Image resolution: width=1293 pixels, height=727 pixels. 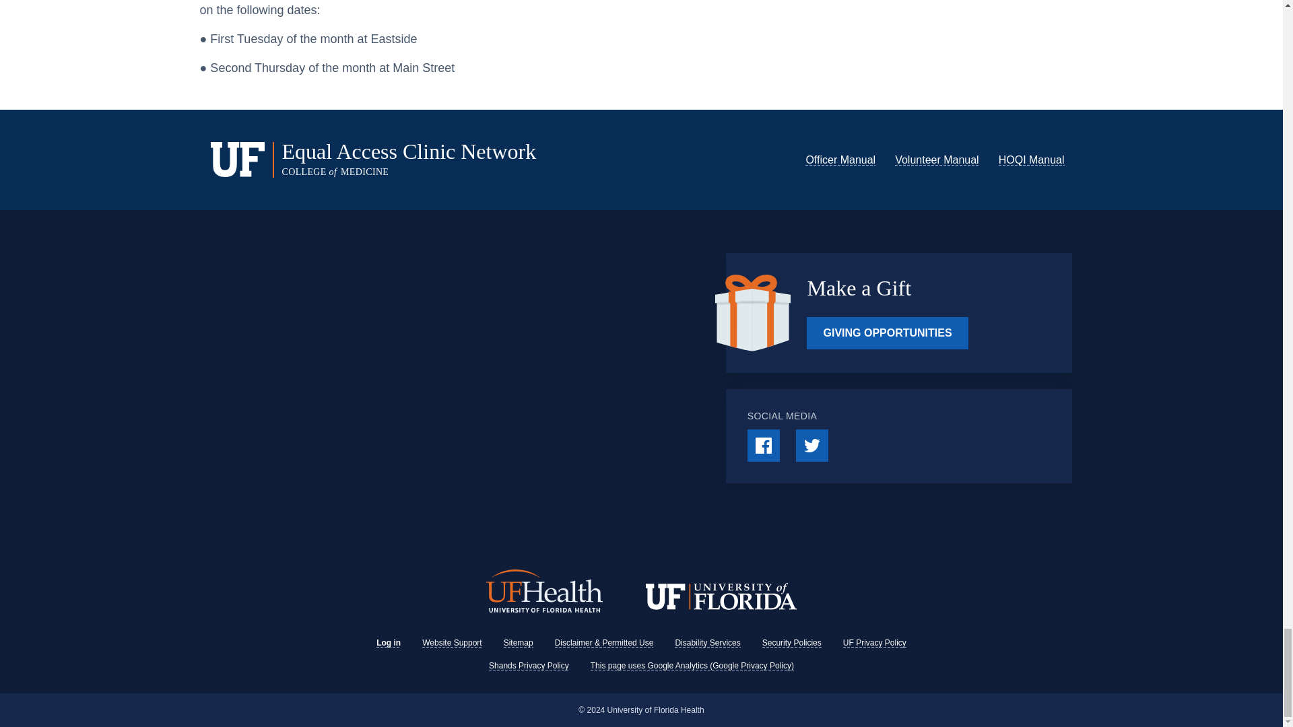 I want to click on Volunteer Manual, so click(x=936, y=160).